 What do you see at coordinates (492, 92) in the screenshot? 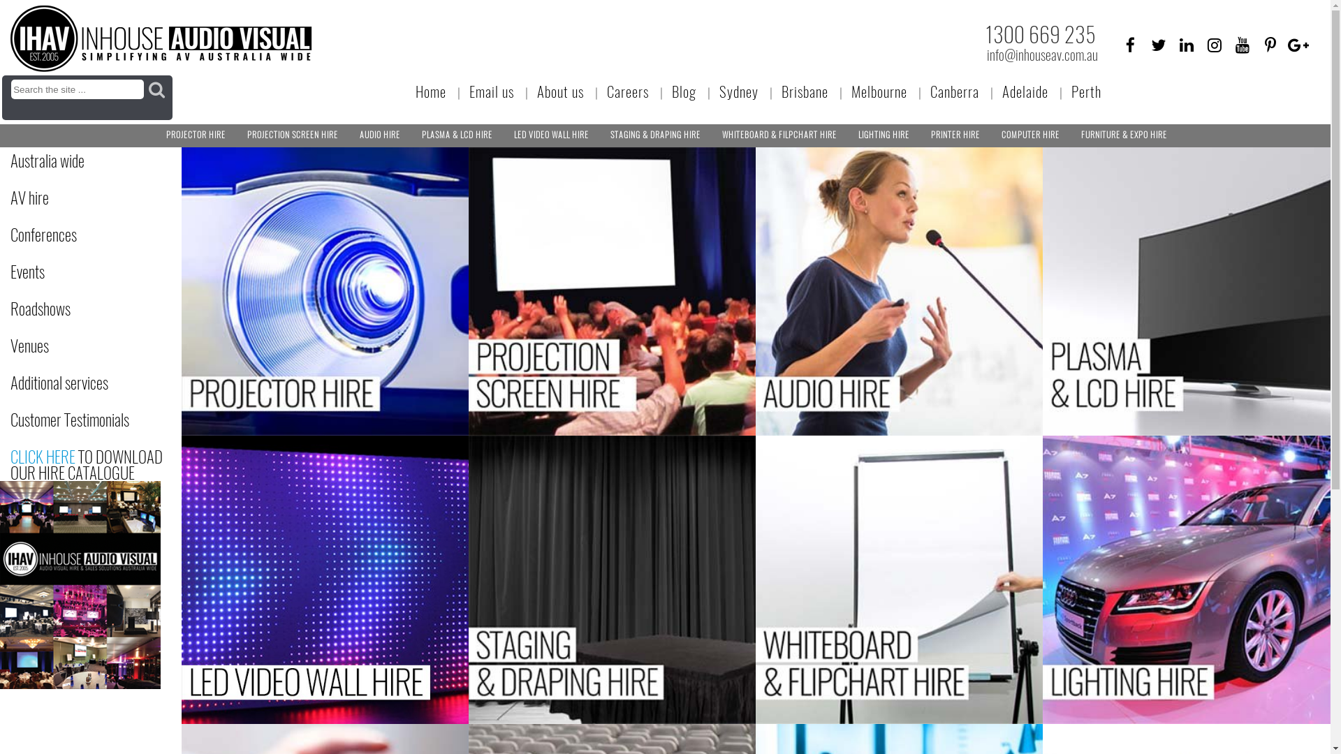
I see `Email us` at bounding box center [492, 92].